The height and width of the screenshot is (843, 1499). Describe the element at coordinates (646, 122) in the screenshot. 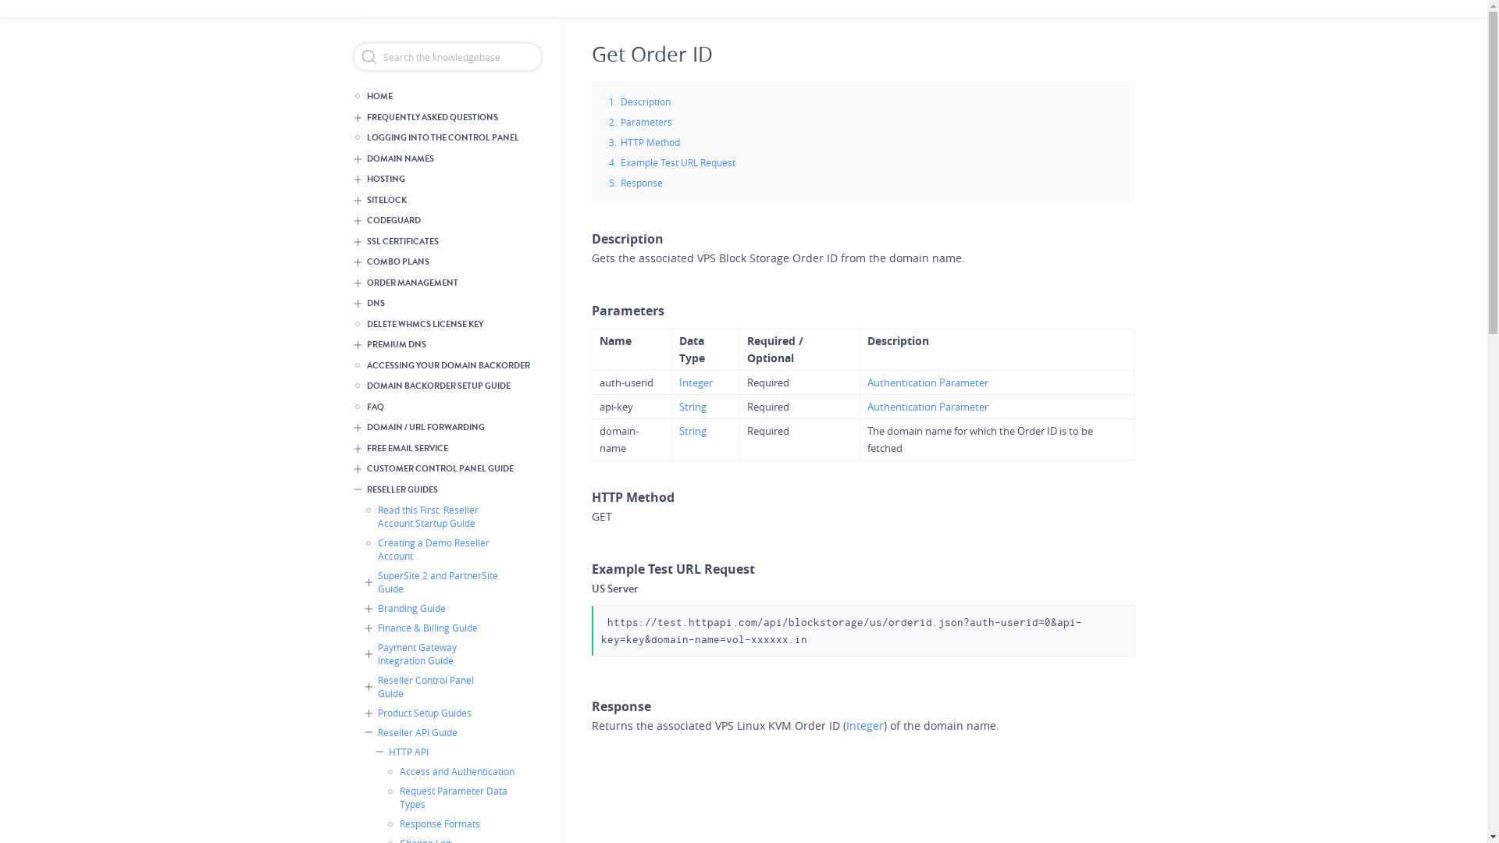

I see `Parameters` at that location.